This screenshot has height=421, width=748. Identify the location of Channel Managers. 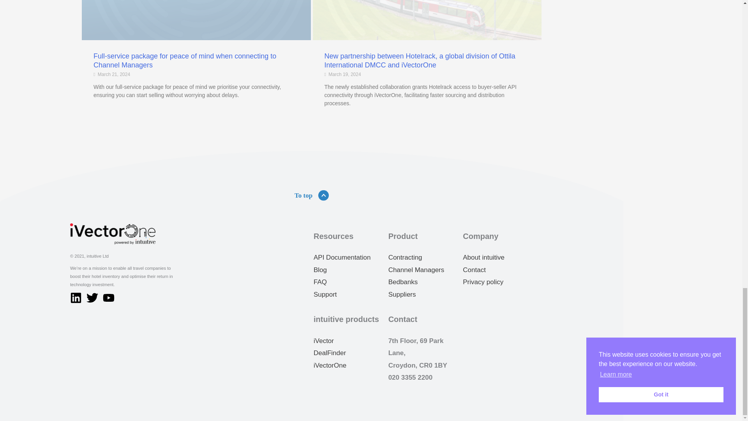
(416, 270).